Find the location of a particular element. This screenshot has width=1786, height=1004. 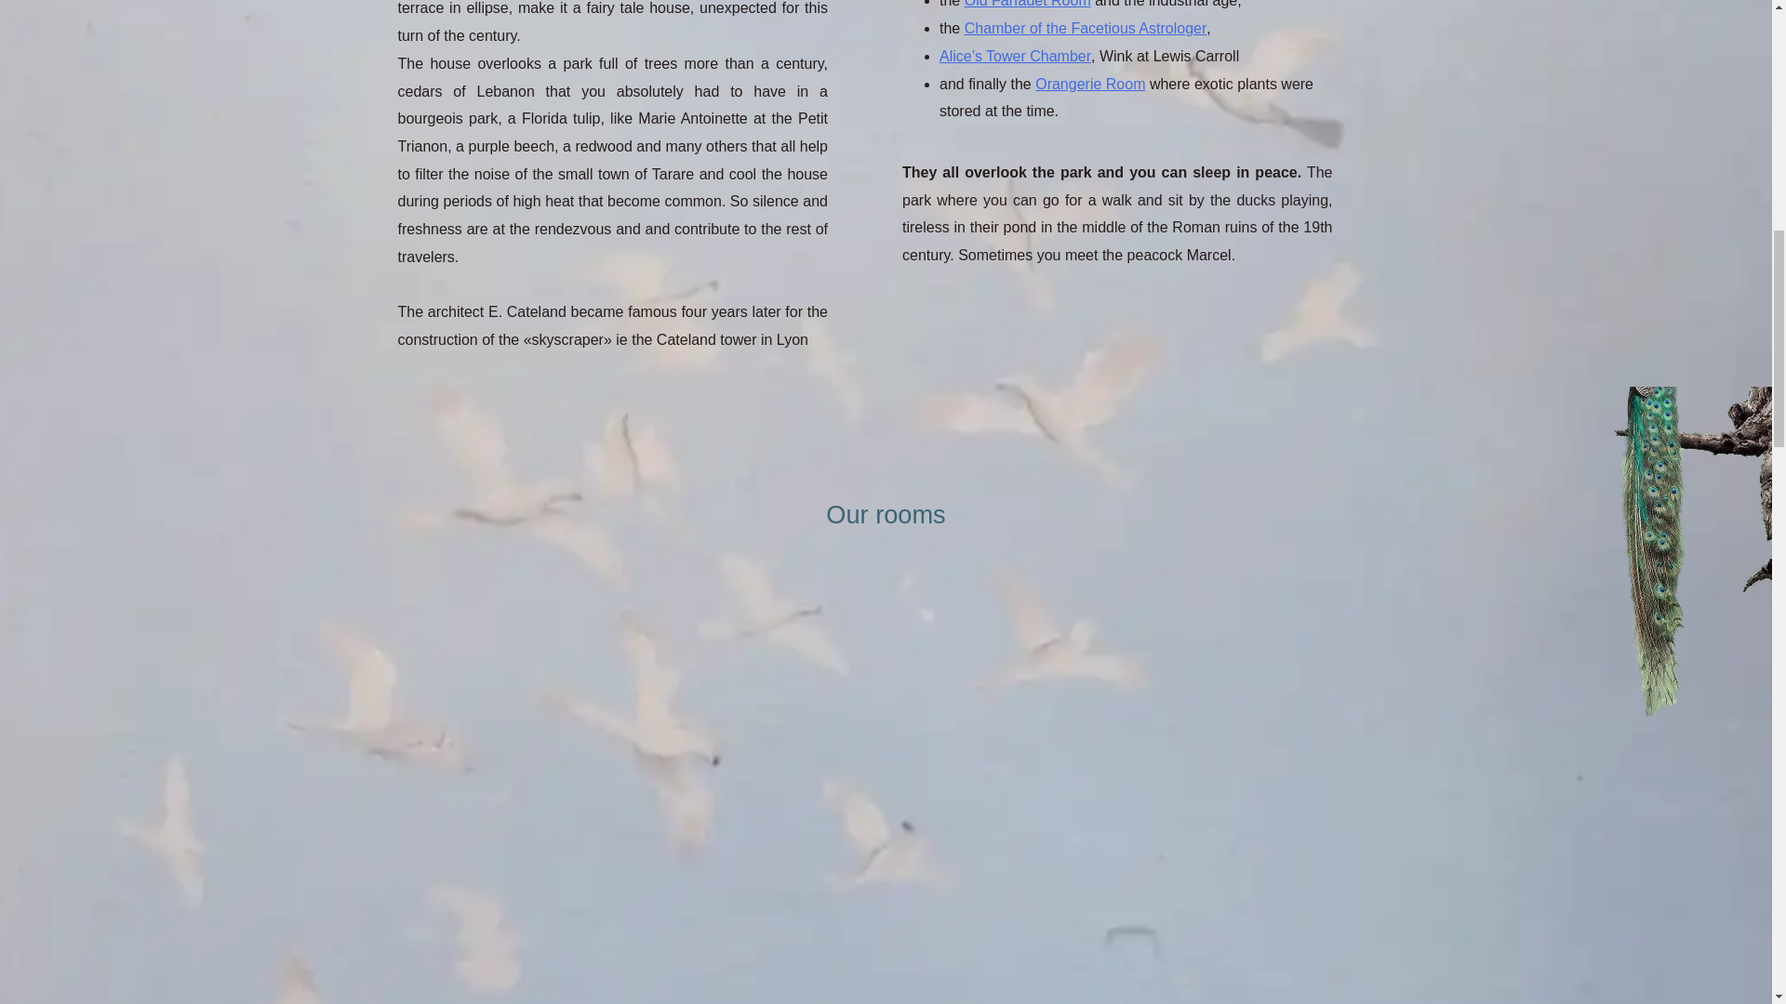

Old Farfadet Room is located at coordinates (1027, 4).